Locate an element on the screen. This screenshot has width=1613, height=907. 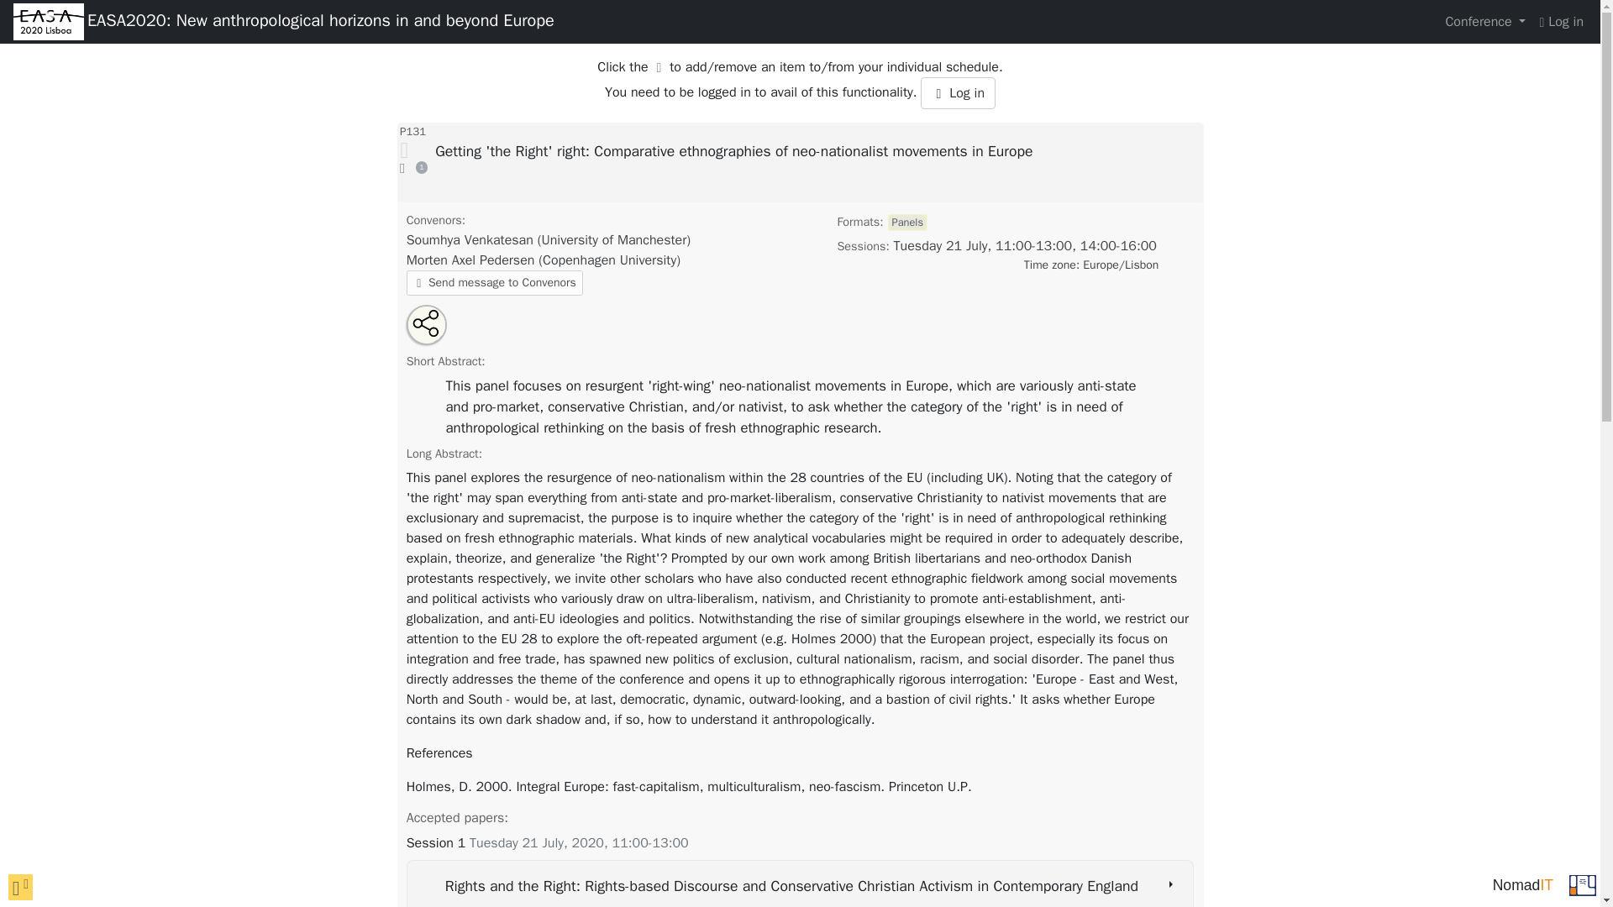
Log in is located at coordinates (958, 92).